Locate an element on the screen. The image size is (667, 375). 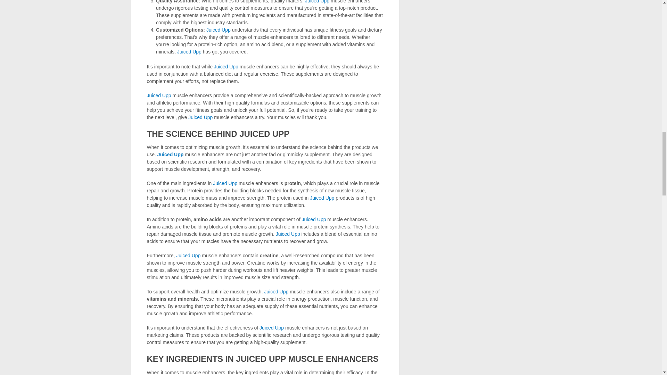
Juiced Upp is located at coordinates (317, 1).